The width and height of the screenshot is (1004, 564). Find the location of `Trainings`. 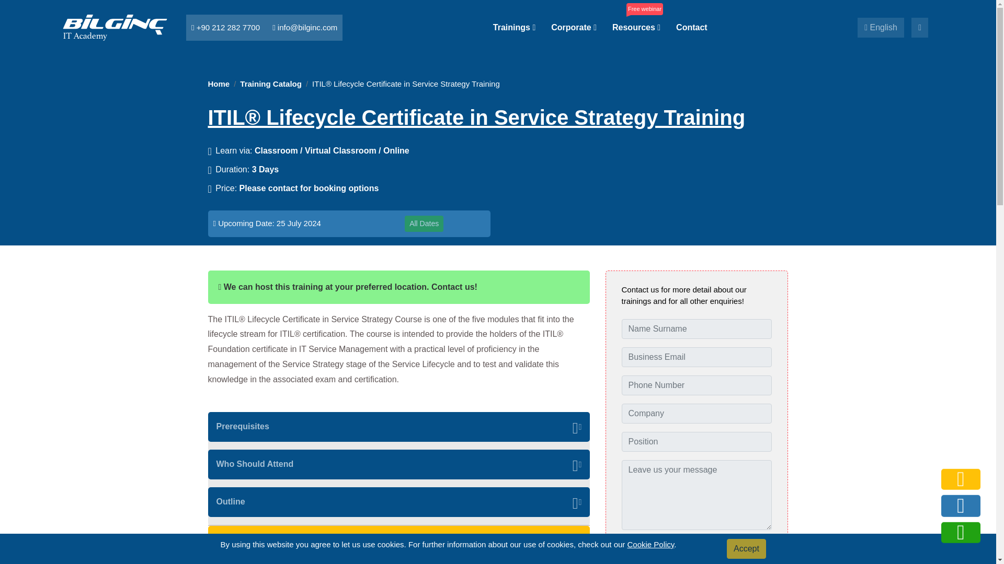

Trainings is located at coordinates (514, 27).